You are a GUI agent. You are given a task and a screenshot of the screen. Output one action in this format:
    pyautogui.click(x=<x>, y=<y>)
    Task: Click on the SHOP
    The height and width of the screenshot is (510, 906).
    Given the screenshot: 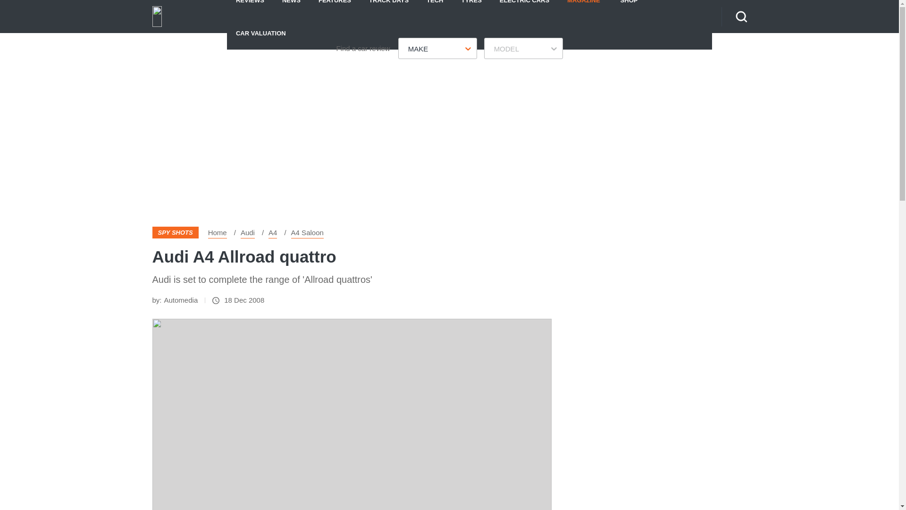 What is the action you would take?
    pyautogui.click(x=629, y=8)
    